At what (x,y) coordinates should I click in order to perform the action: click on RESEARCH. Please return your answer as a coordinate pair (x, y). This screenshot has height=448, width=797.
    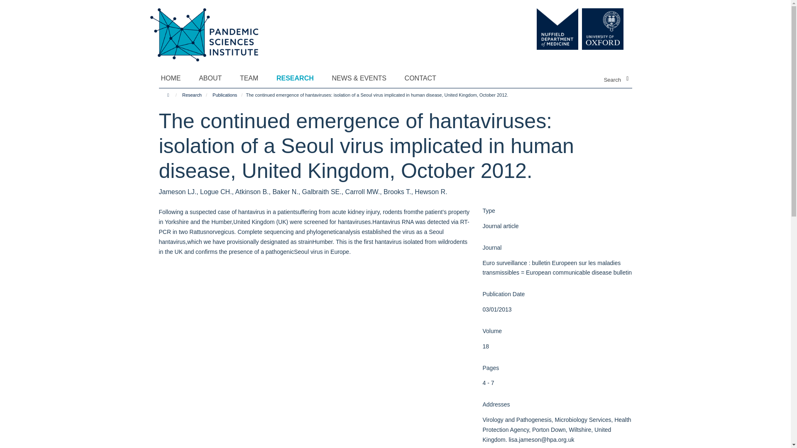
    Looking at the image, I should click on (301, 78).